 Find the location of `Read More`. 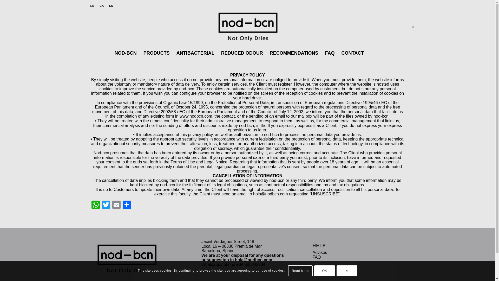

Read More is located at coordinates (300, 271).